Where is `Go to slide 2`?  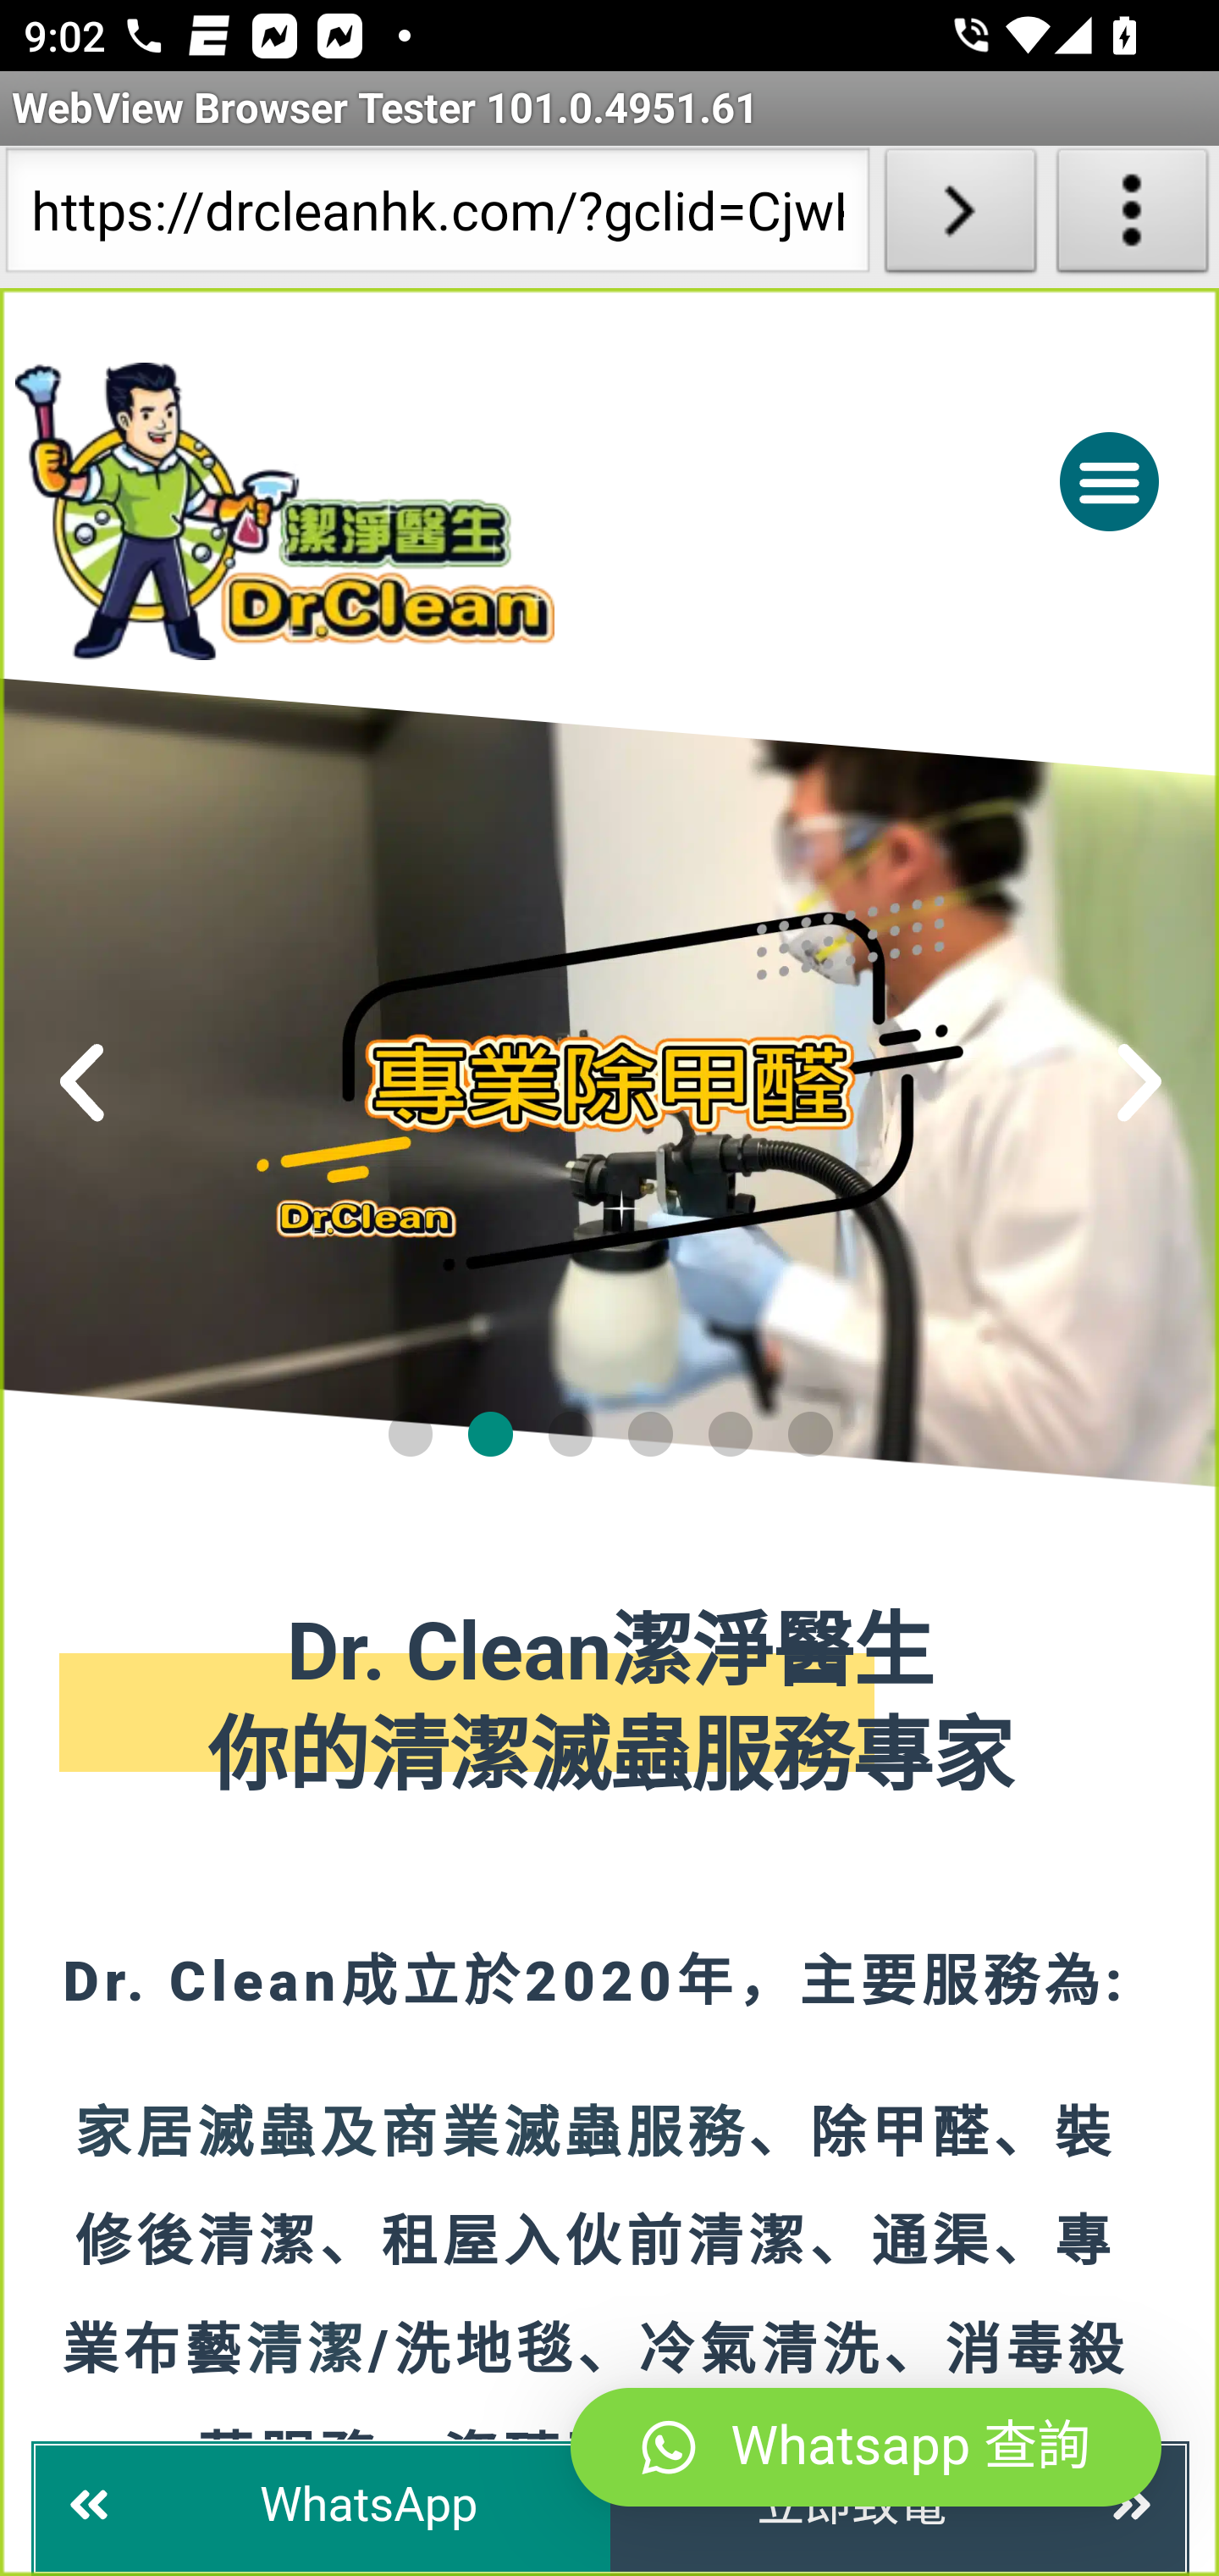
Go to slide 2 is located at coordinates (491, 1433).